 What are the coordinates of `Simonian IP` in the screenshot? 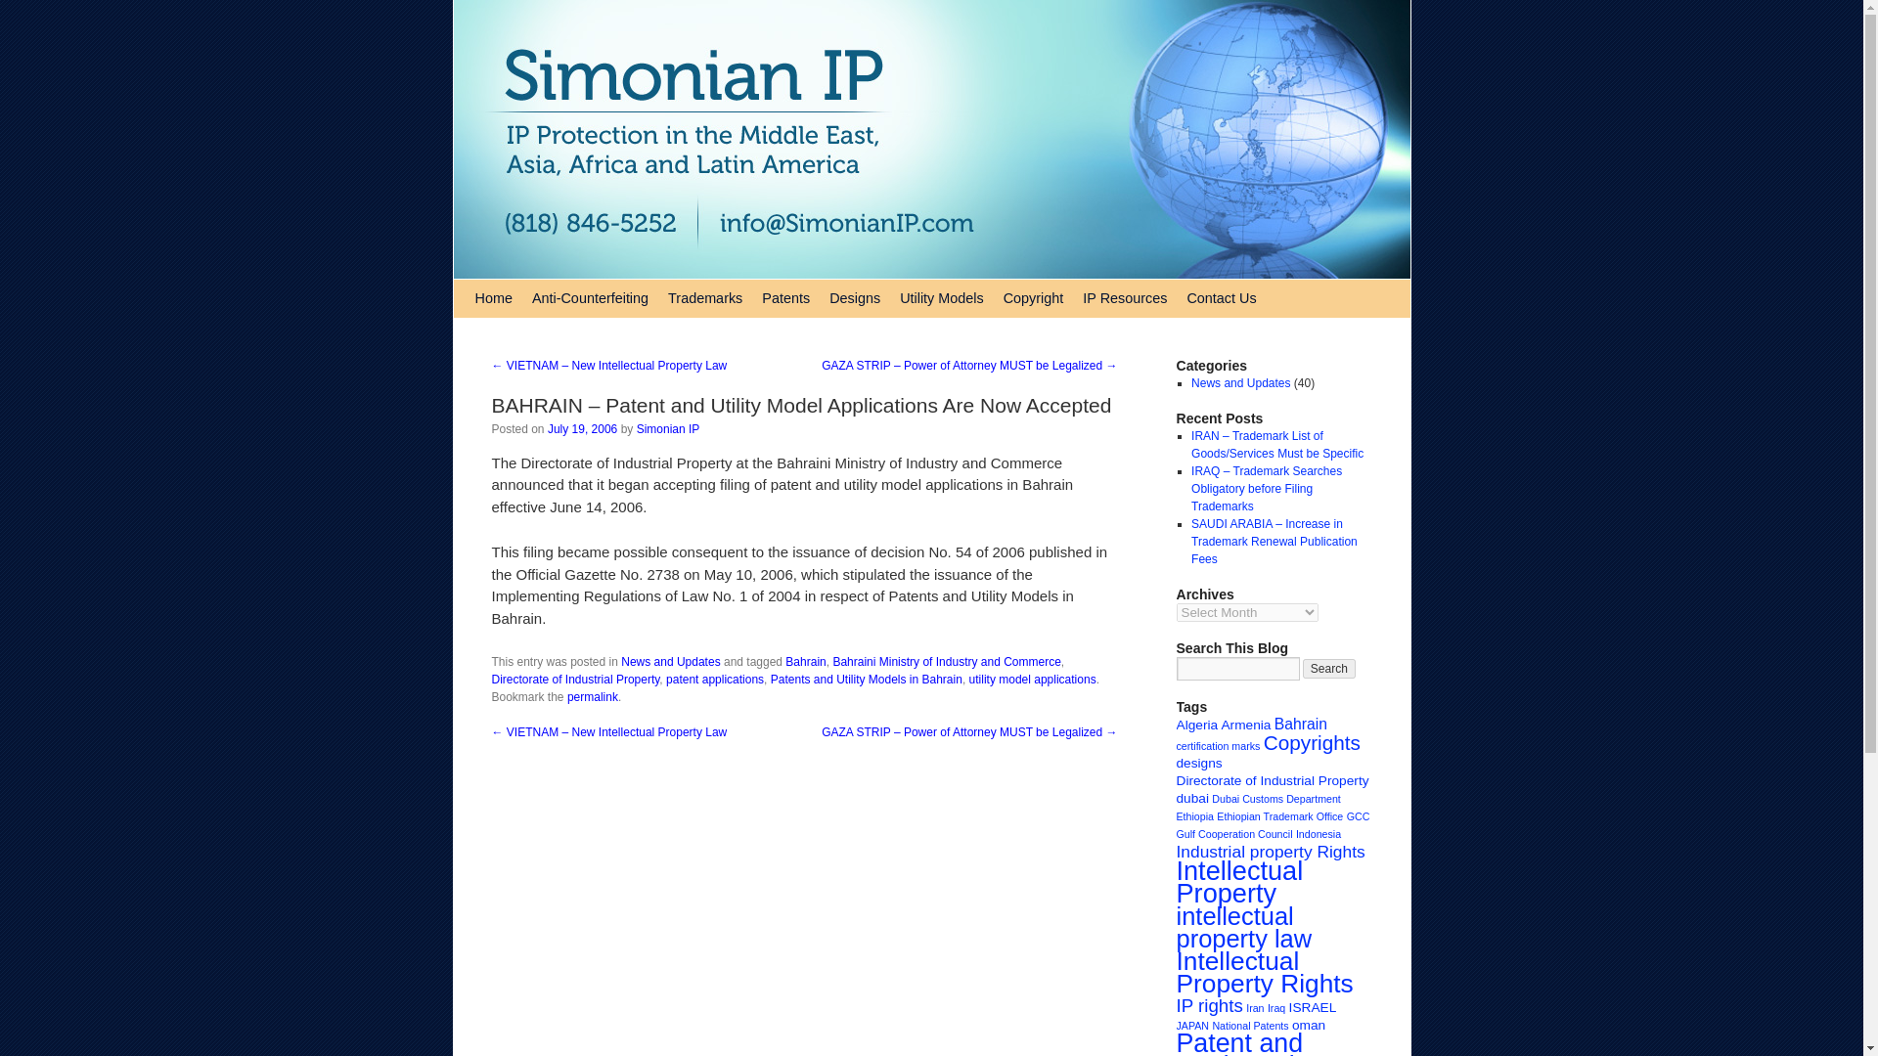 It's located at (668, 429).